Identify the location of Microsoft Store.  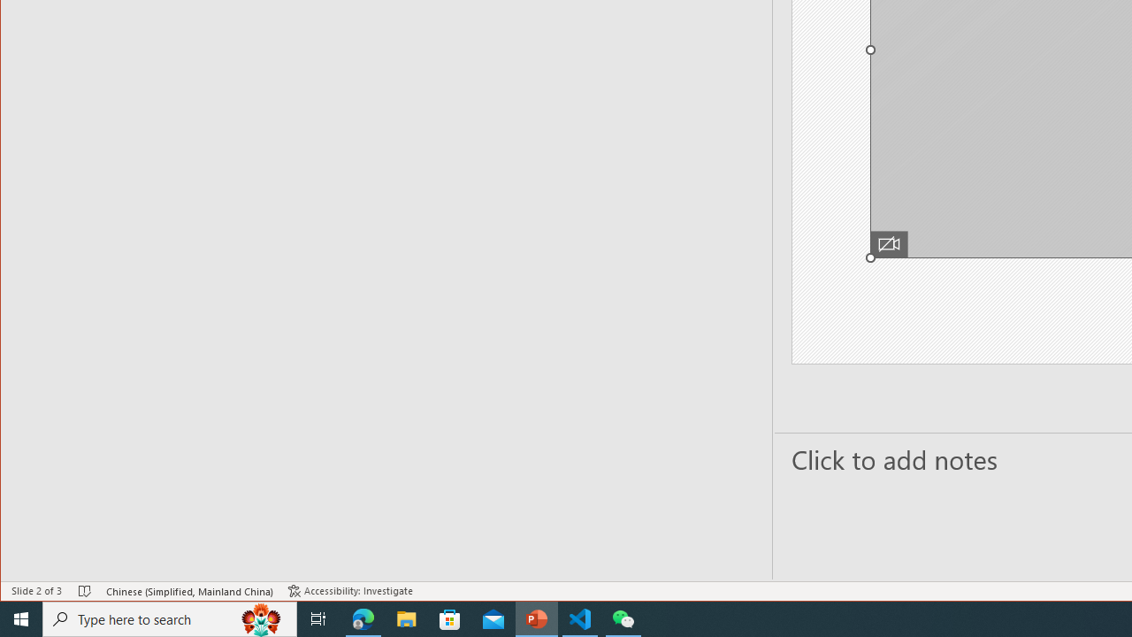
(450, 619).